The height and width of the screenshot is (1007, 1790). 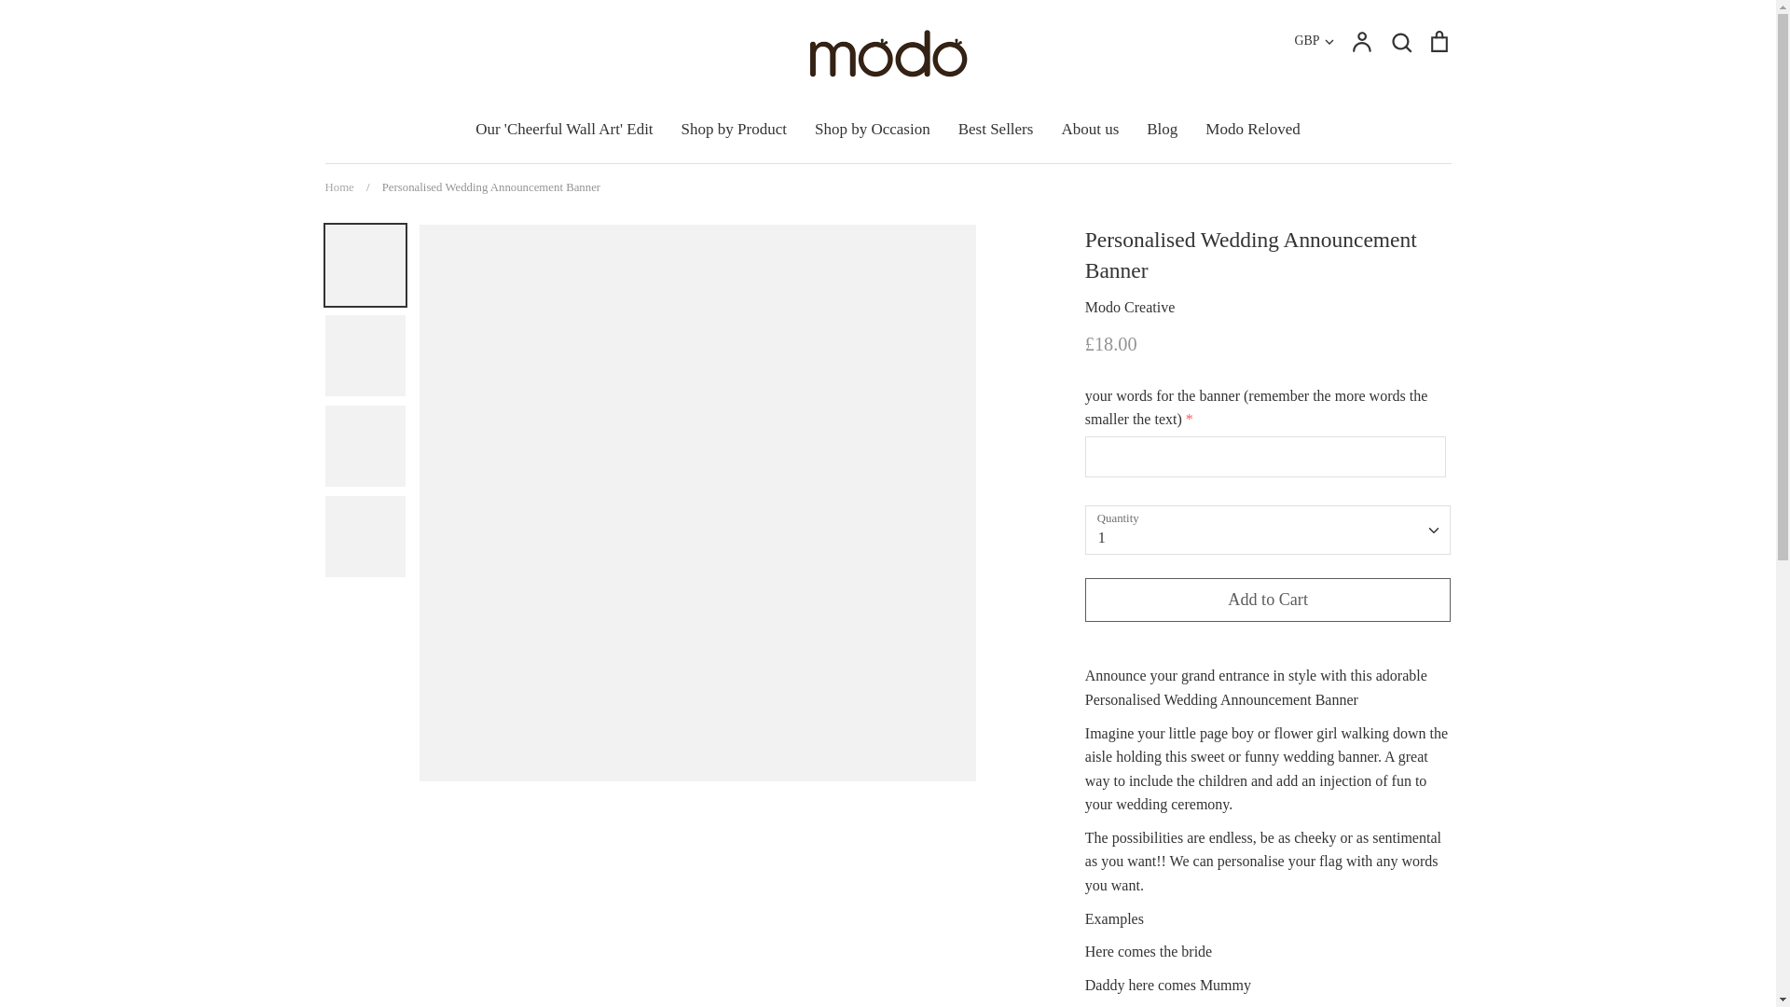 What do you see at coordinates (1361, 41) in the screenshot?
I see `Account` at bounding box center [1361, 41].